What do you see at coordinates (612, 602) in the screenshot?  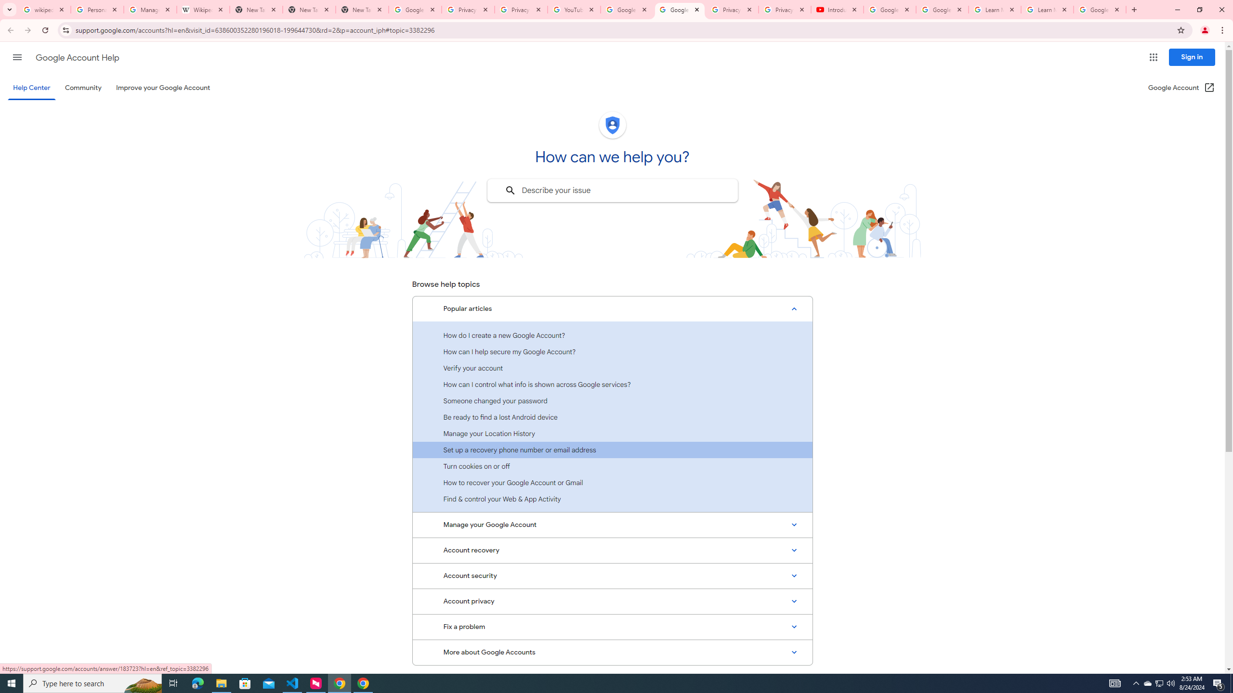 I see `Account privacy` at bounding box center [612, 602].